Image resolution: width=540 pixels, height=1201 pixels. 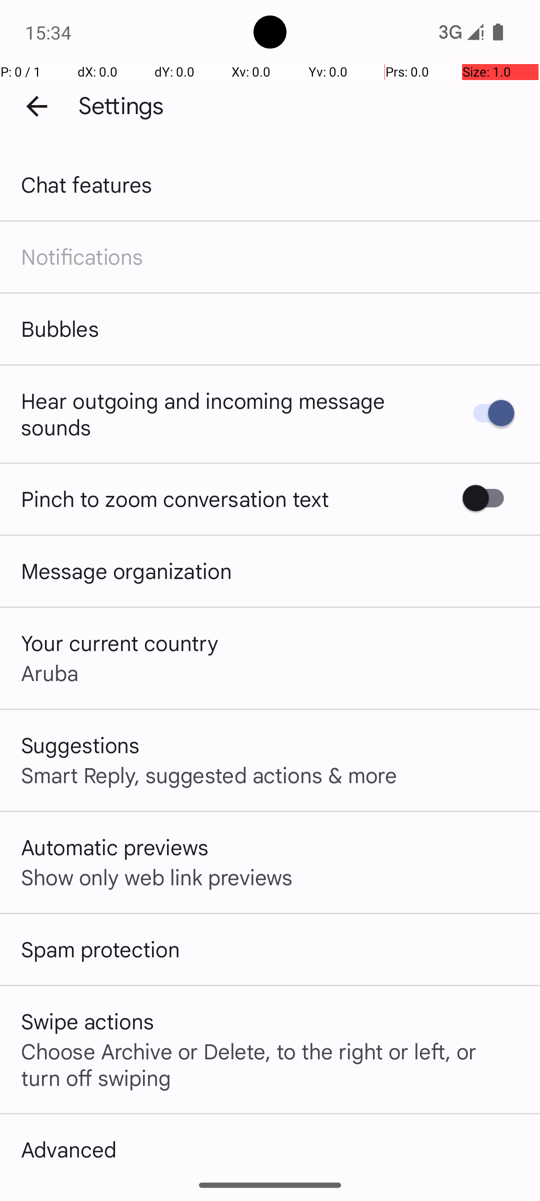 What do you see at coordinates (157, 877) in the screenshot?
I see `Show only web link previews` at bounding box center [157, 877].